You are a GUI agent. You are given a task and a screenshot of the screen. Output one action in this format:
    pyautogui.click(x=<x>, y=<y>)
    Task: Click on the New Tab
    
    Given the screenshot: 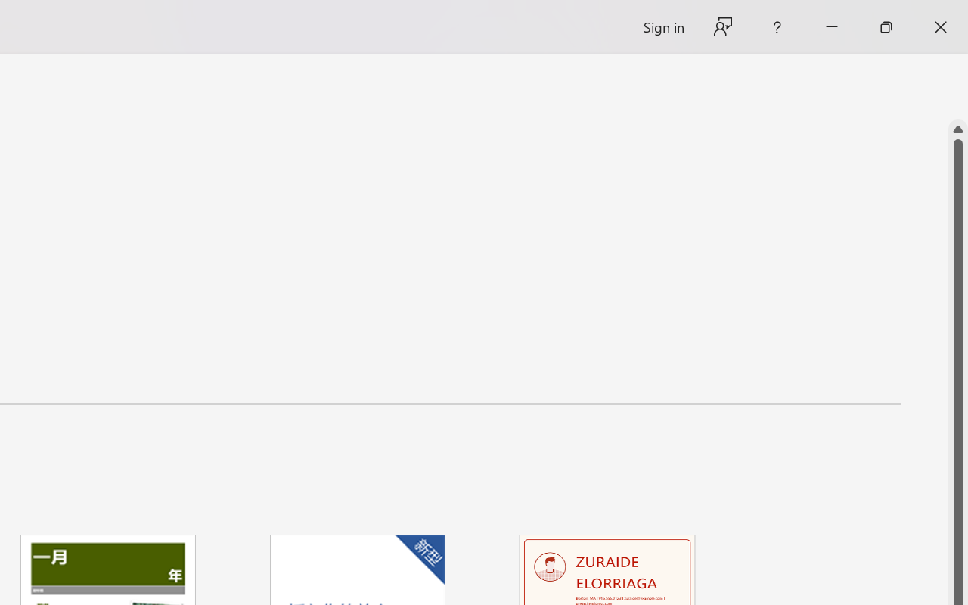 What is the action you would take?
    pyautogui.click(x=603, y=17)
    